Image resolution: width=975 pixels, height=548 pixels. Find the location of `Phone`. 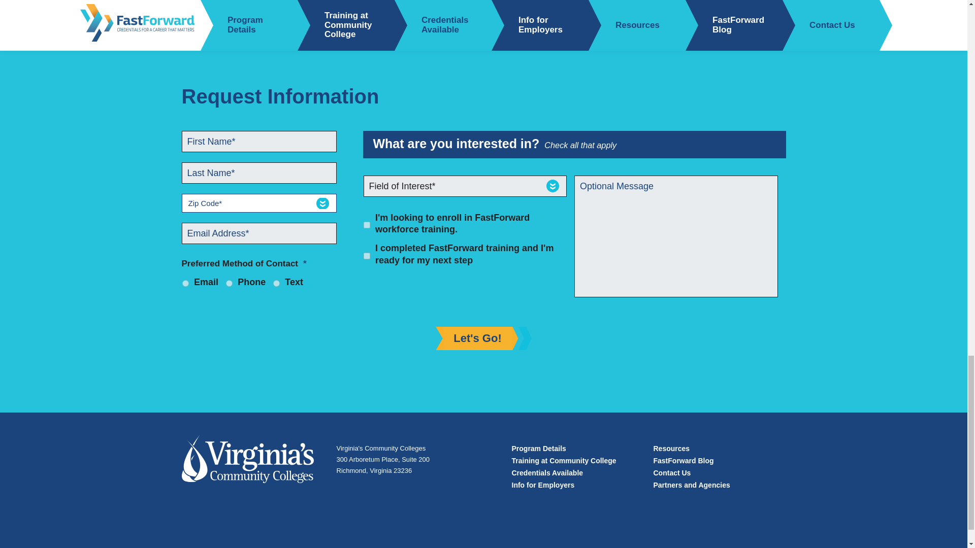

Phone is located at coordinates (230, 283).